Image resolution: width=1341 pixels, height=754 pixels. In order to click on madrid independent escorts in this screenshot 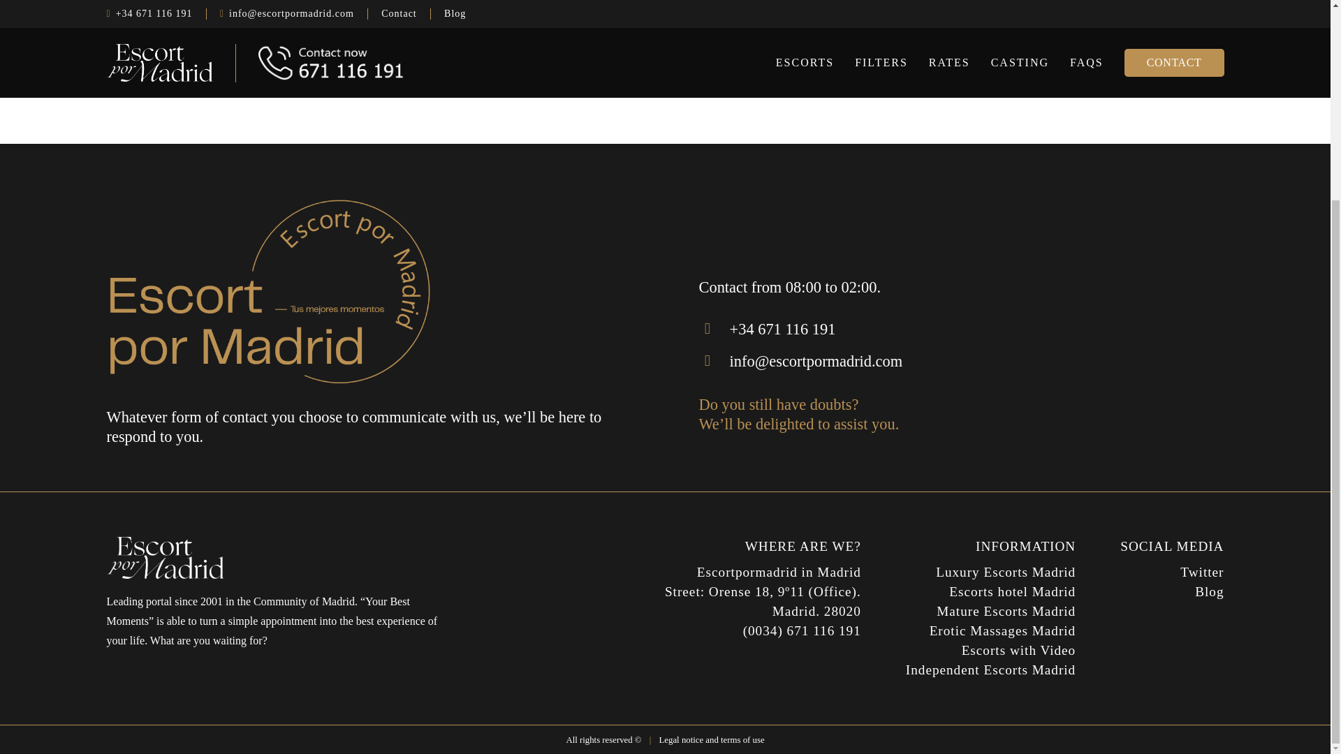, I will do `click(990, 670)`.